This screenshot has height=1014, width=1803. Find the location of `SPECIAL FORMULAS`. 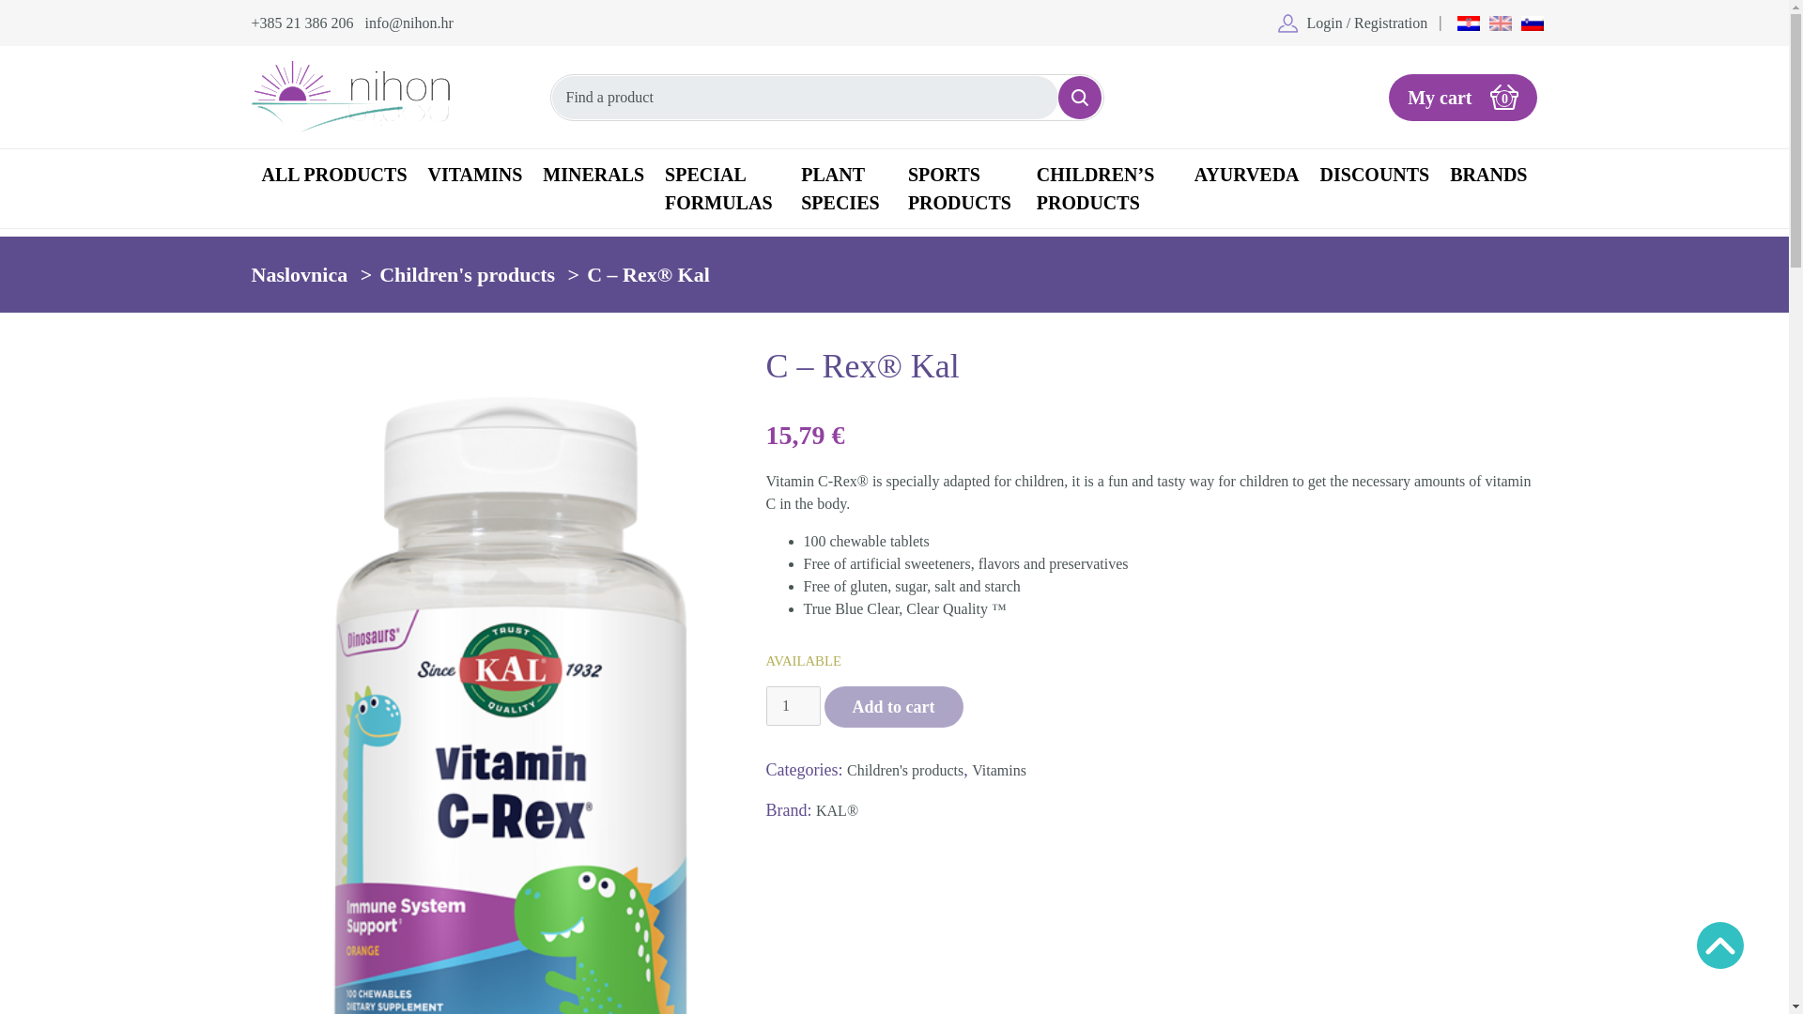

SPECIAL FORMULAS is located at coordinates (721, 189).